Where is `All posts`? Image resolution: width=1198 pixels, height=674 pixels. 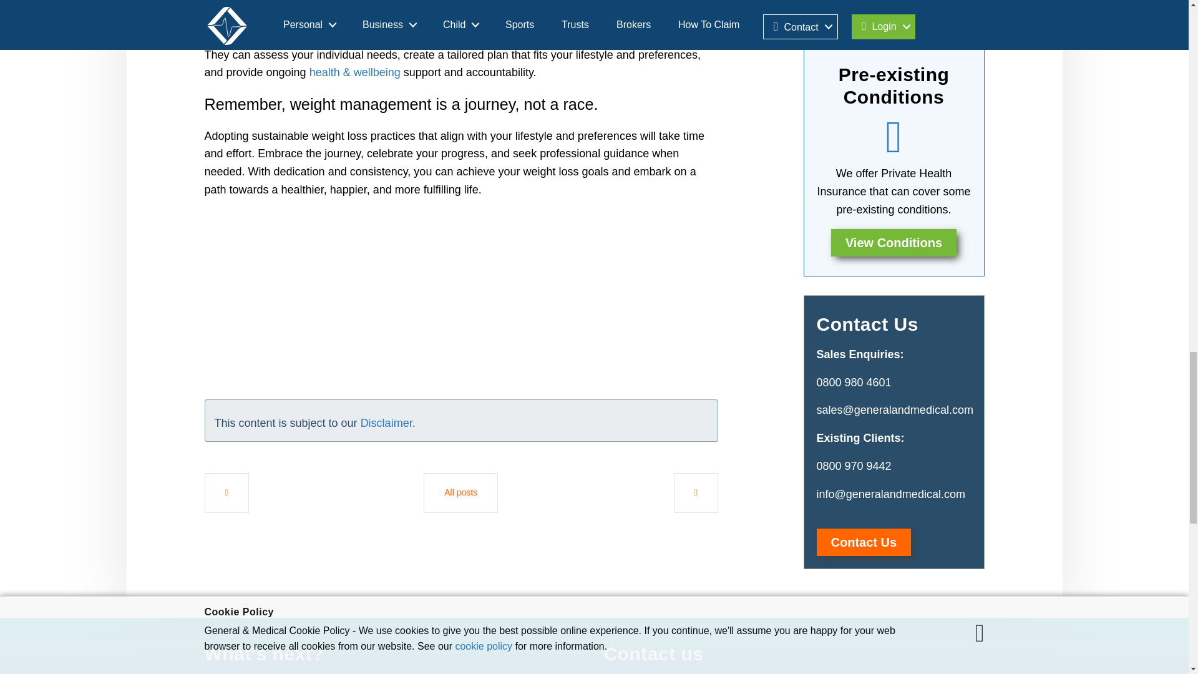 All posts is located at coordinates (460, 493).